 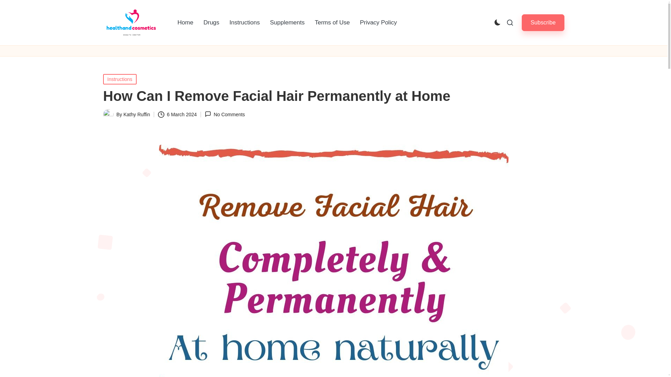 What do you see at coordinates (136, 114) in the screenshot?
I see `Kathy Ruffin` at bounding box center [136, 114].